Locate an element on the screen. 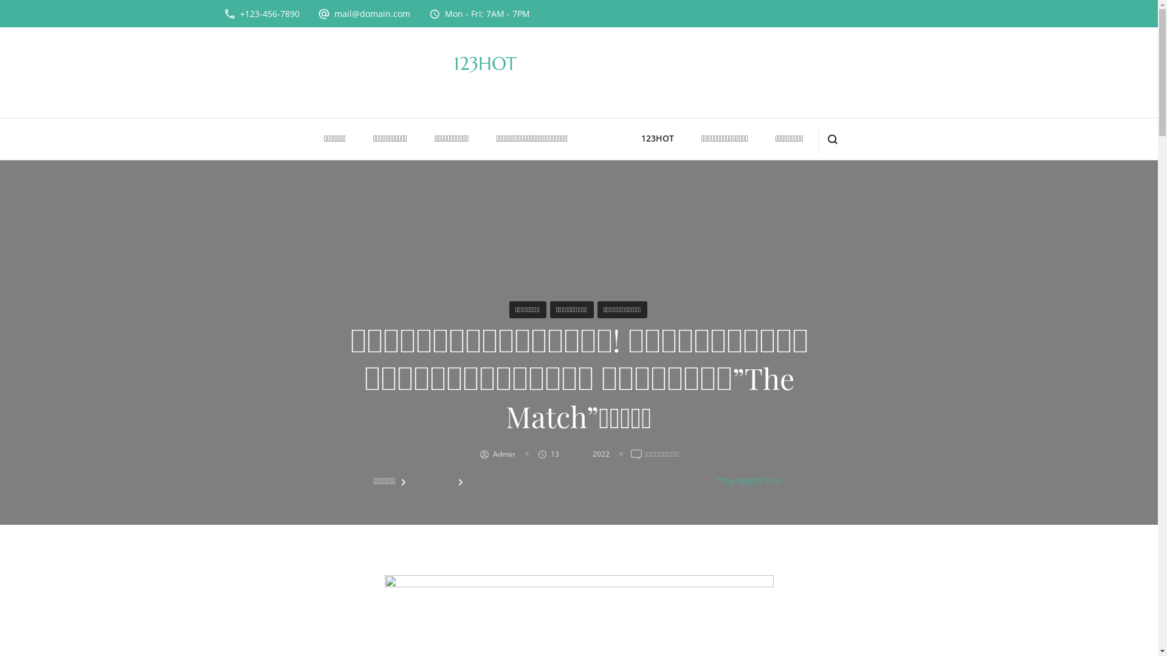 This screenshot has width=1167, height=656. +123-456-7890 is located at coordinates (269, 13).